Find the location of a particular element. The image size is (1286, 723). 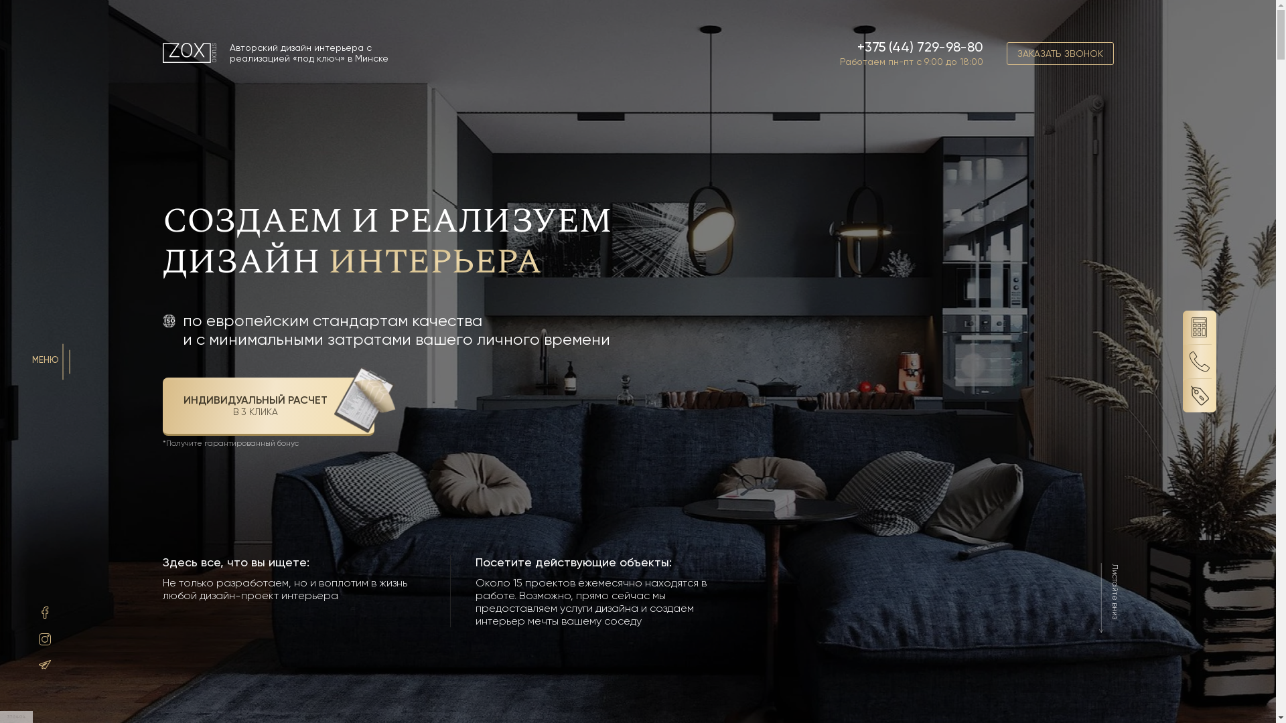

+375 (44) 729-98-80 is located at coordinates (920, 47).